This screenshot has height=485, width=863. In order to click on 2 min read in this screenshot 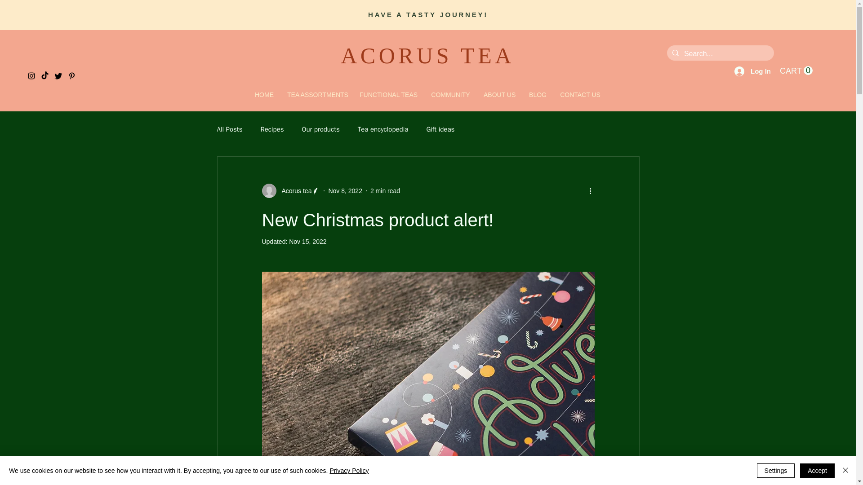, I will do `click(385, 190)`.